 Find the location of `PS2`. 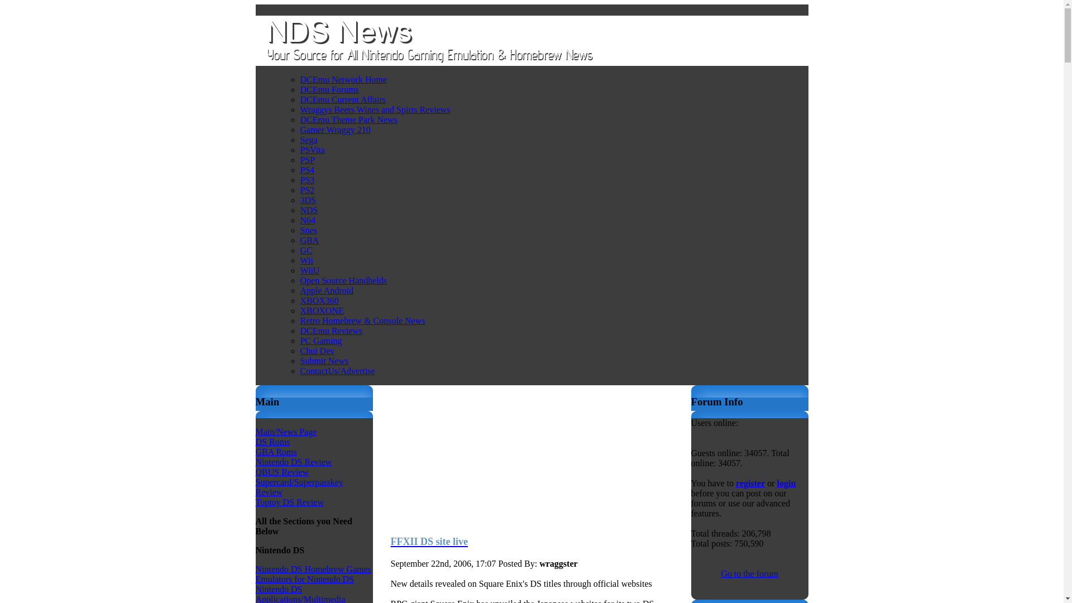

PS2 is located at coordinates (307, 190).